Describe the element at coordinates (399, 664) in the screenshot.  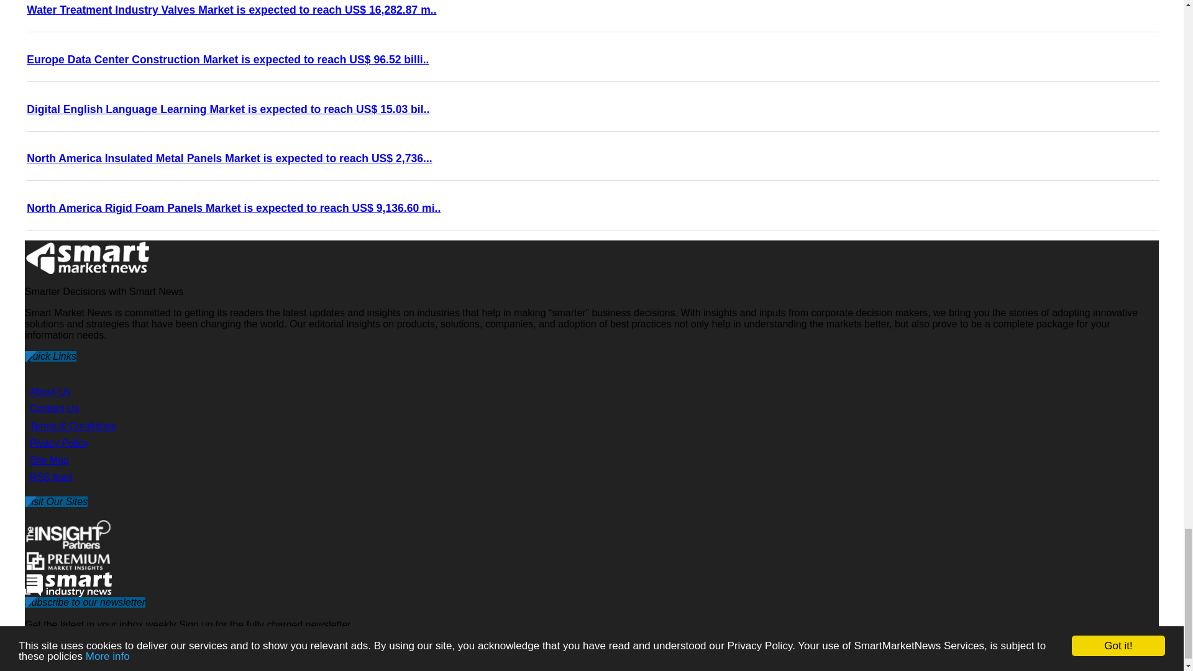
I see `Sign Up` at that location.